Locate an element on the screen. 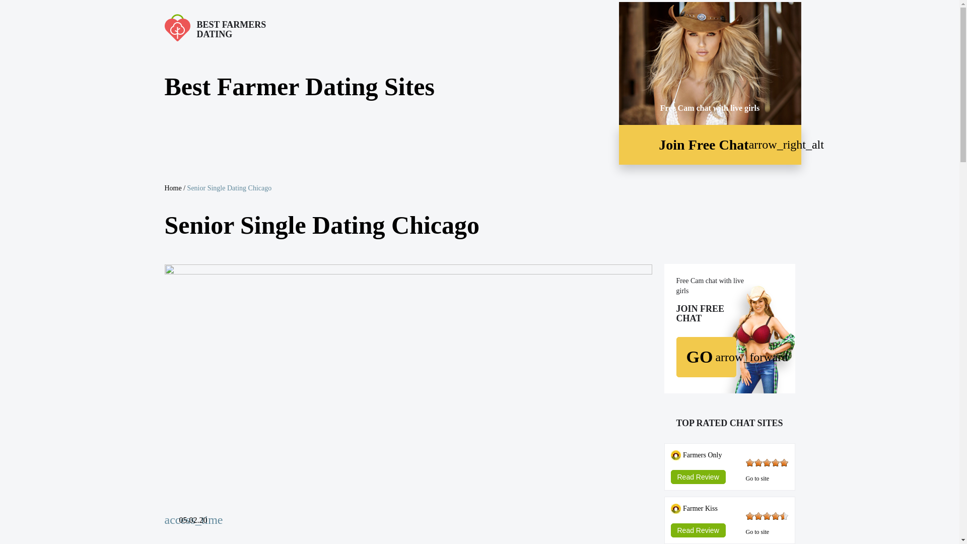 The height and width of the screenshot is (544, 967). Go to site is located at coordinates (757, 478).